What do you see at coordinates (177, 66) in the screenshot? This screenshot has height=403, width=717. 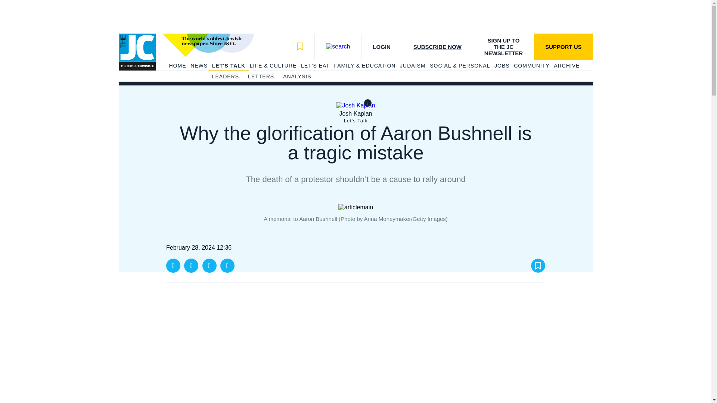 I see `HOME` at bounding box center [177, 66].